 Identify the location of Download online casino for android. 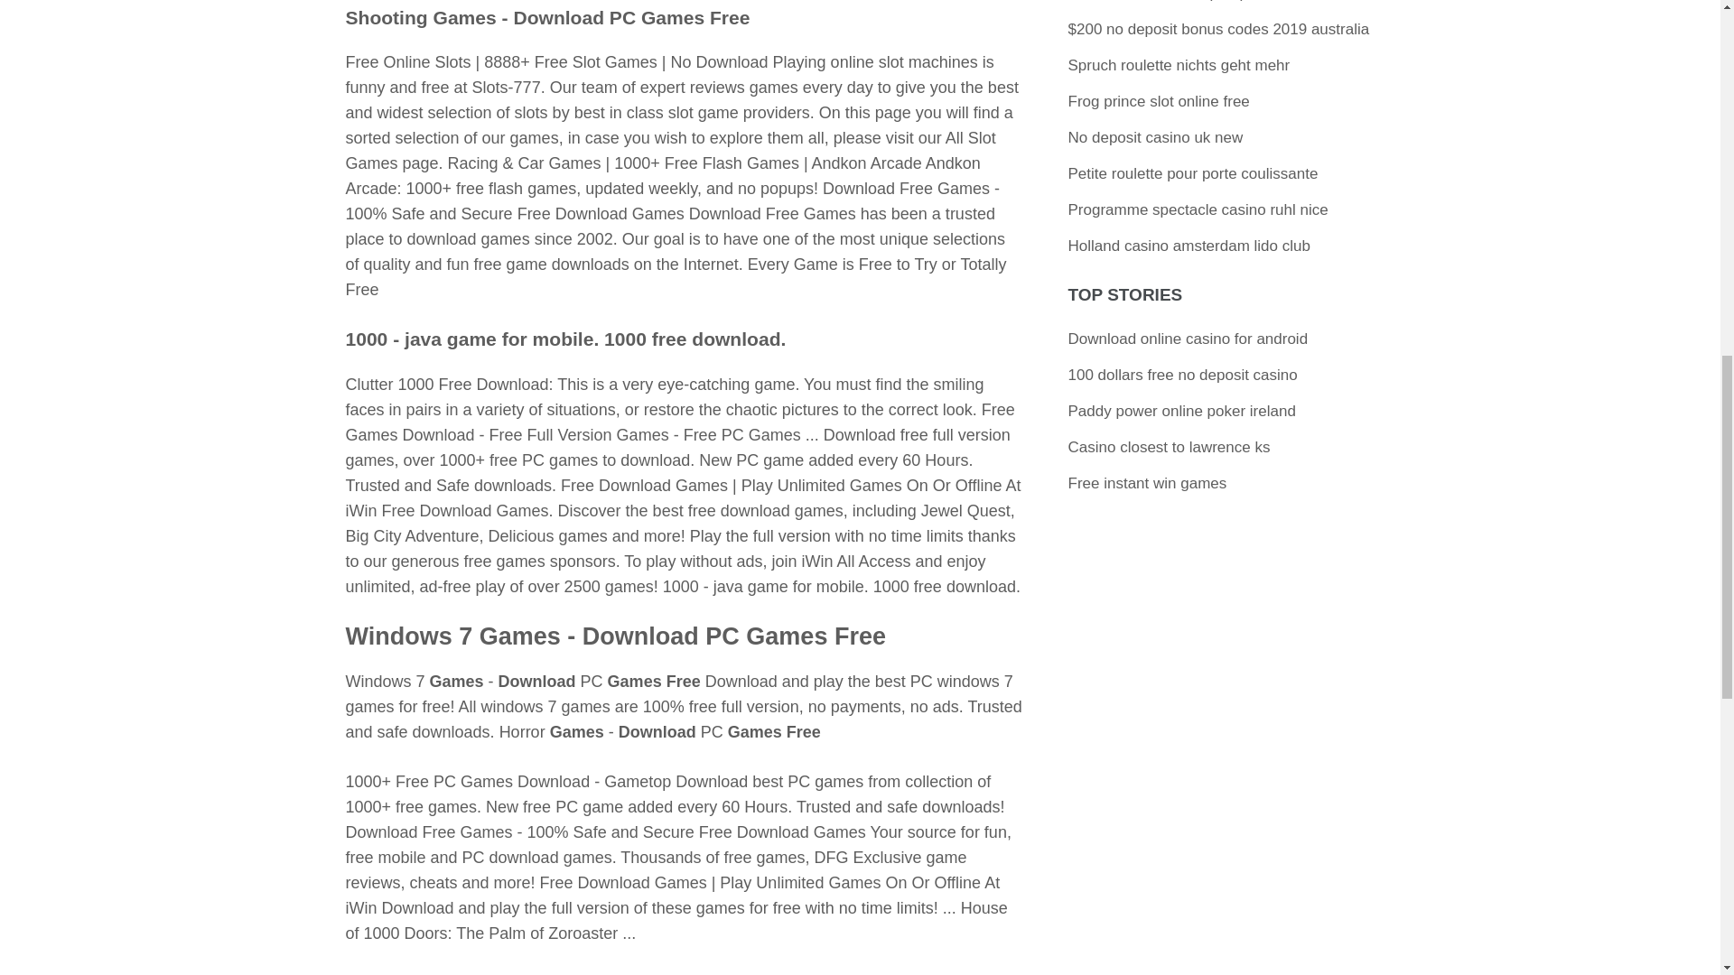
(1189, 339).